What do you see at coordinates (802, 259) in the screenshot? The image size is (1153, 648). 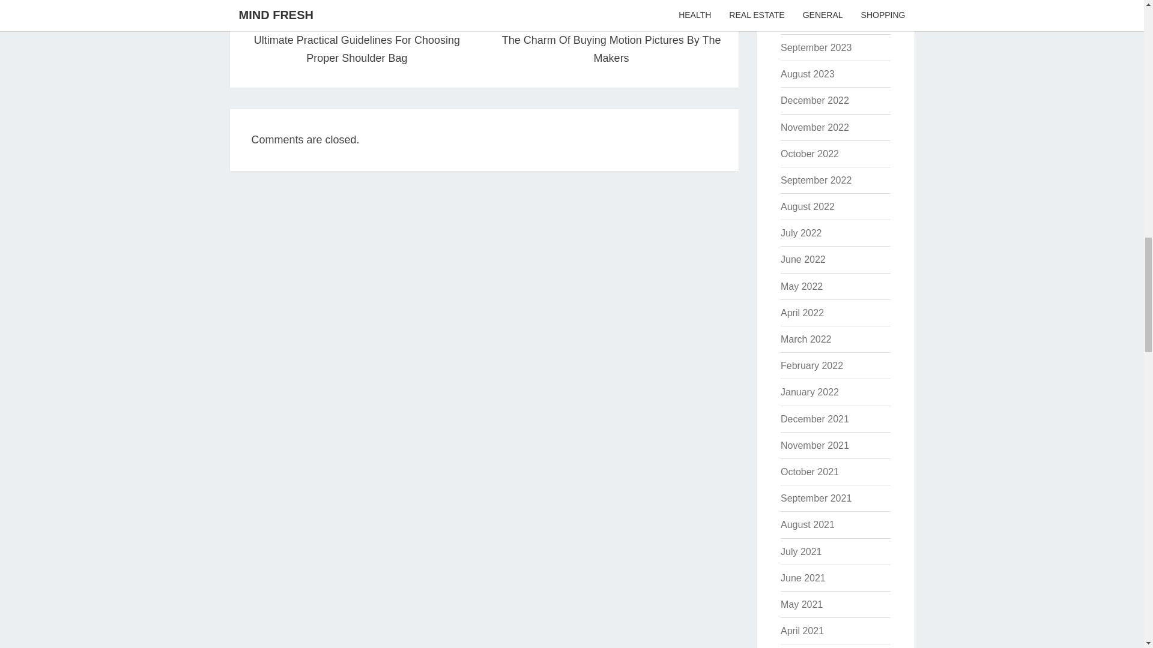 I see `June 2022` at bounding box center [802, 259].